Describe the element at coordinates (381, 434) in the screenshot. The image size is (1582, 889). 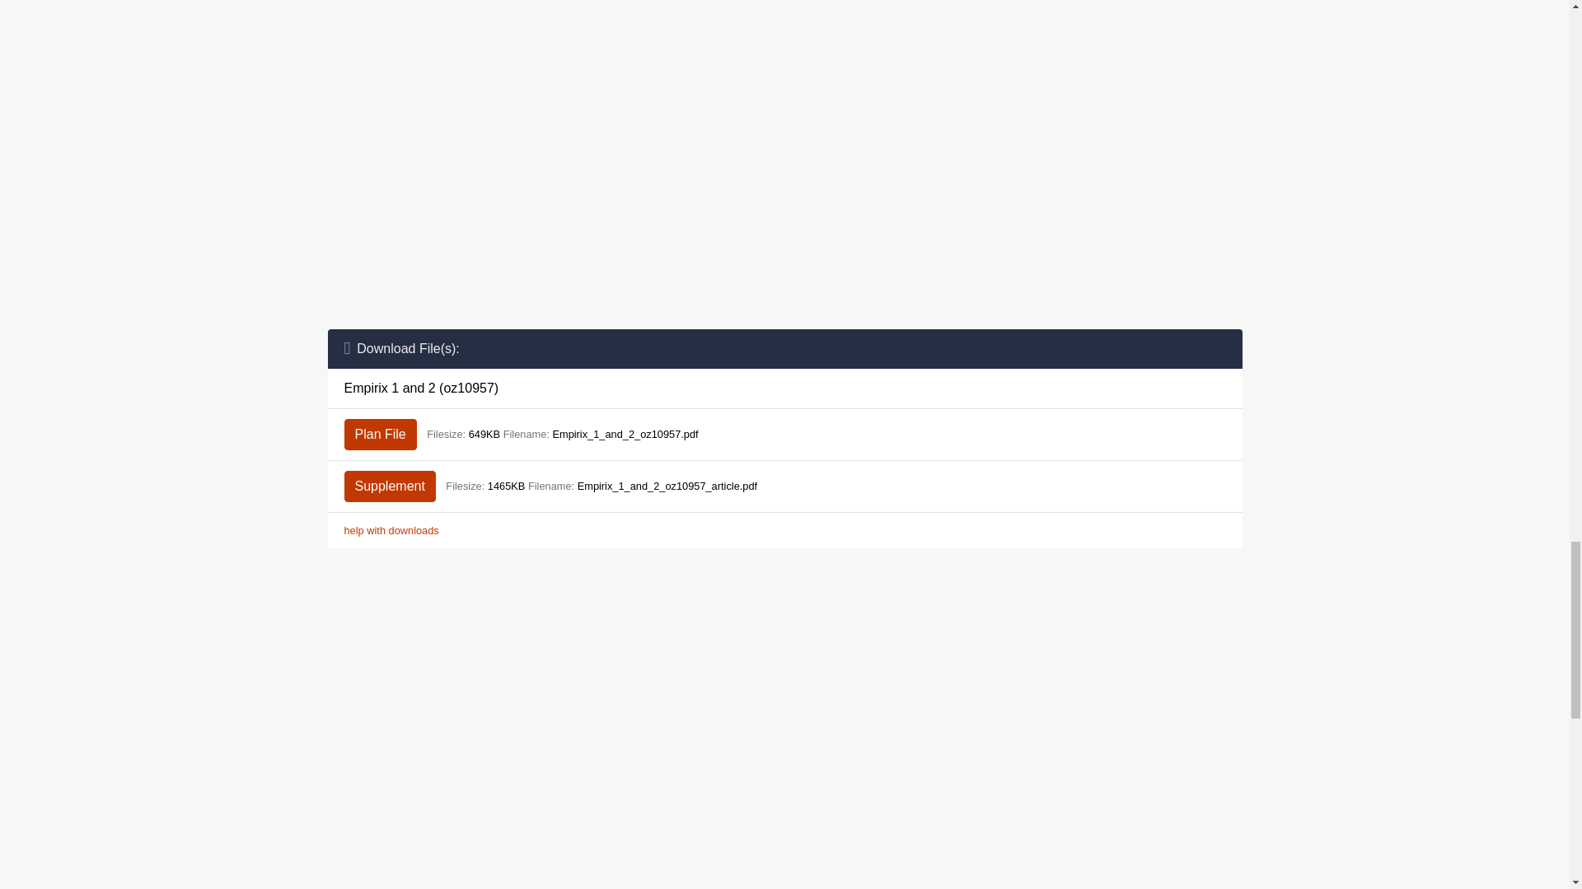
I see `Plan File` at that location.